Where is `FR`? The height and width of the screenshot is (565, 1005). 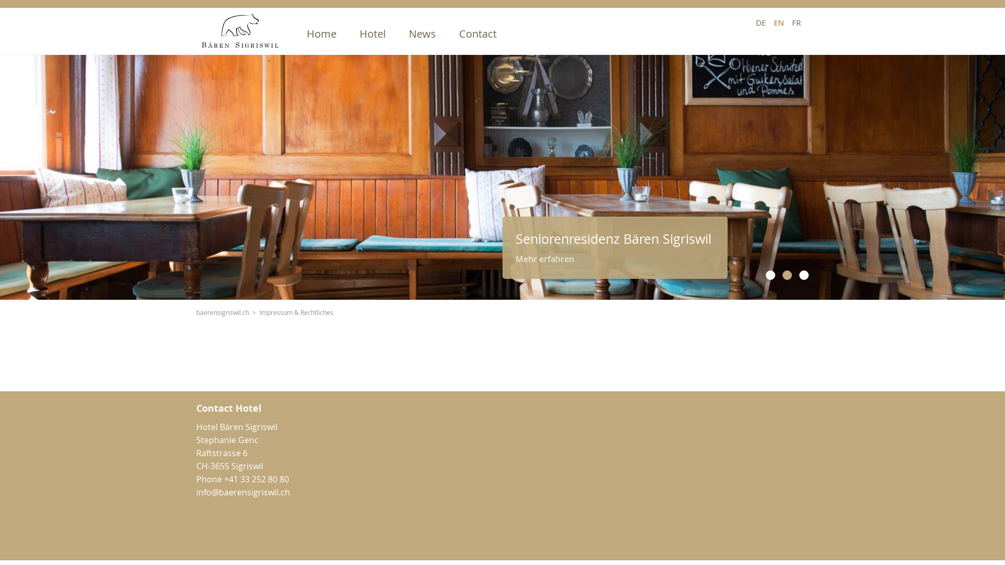
FR is located at coordinates (797, 22).